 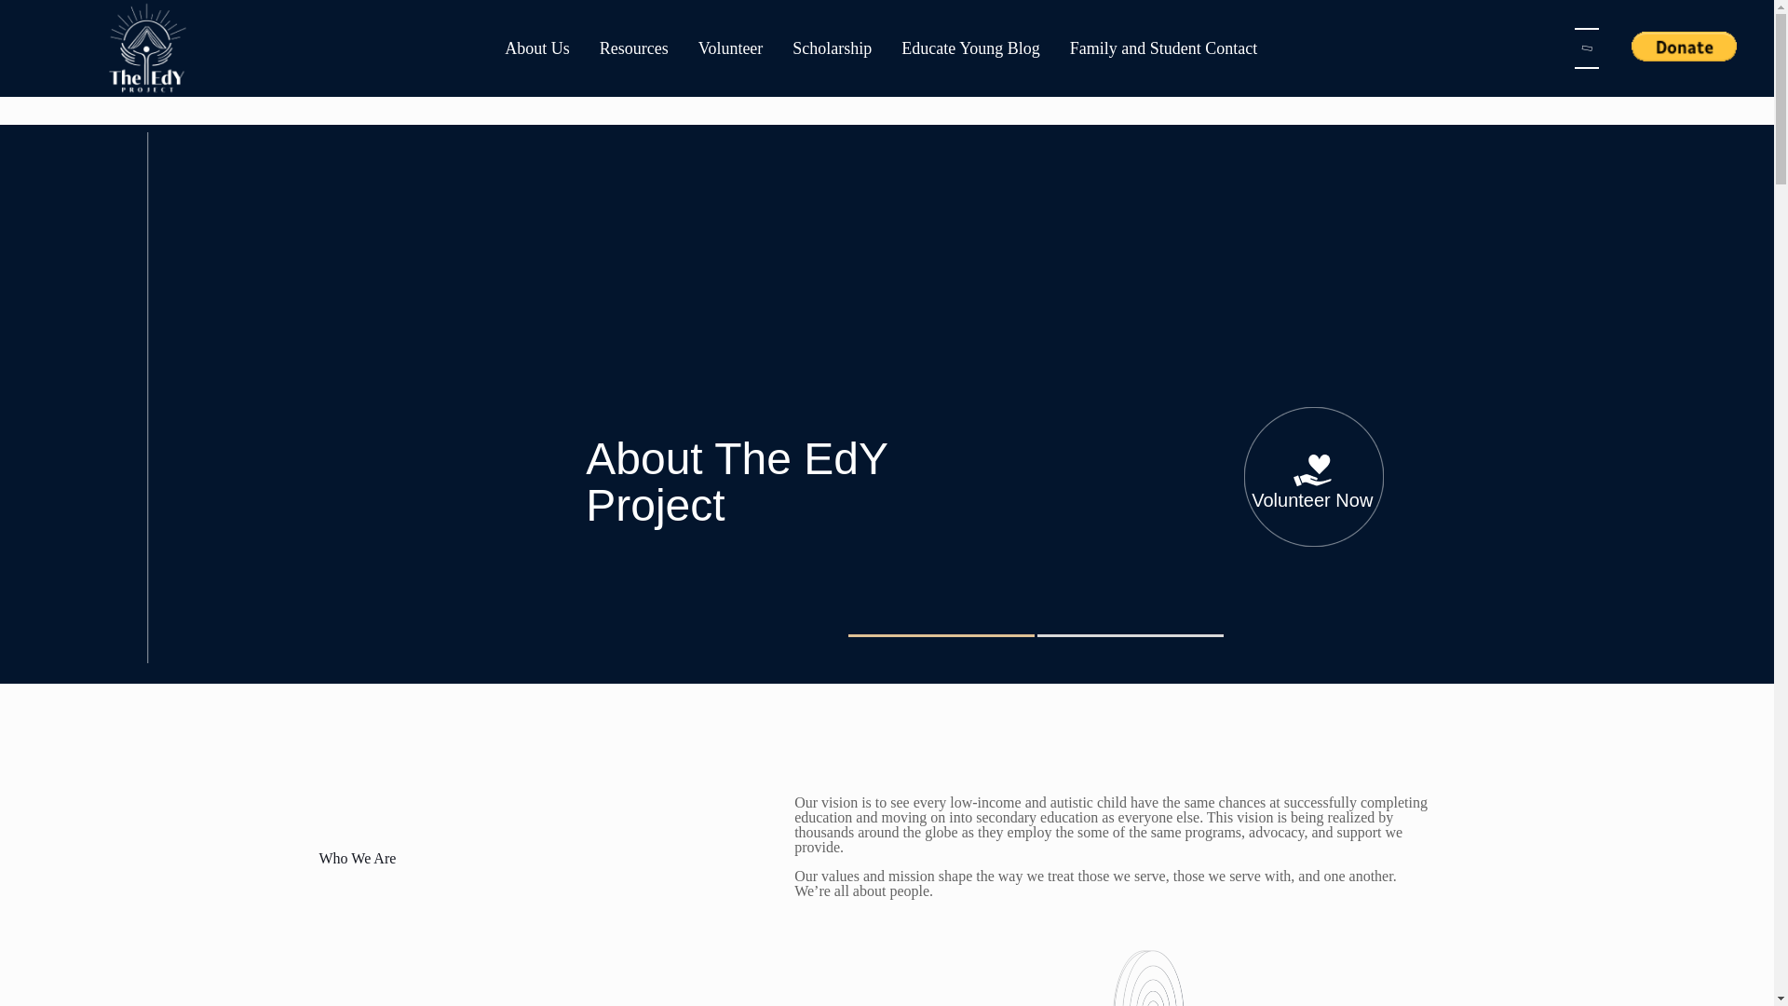 I want to click on Scholarship, so click(x=833, y=48).